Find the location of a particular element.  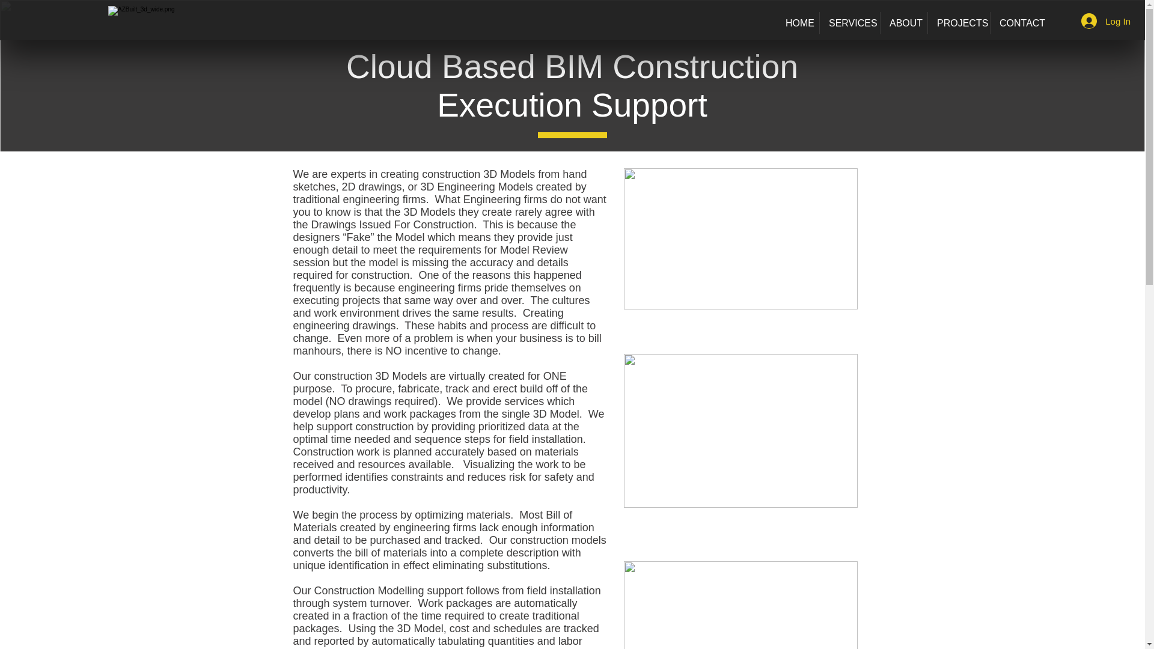

Log In is located at coordinates (1106, 21).